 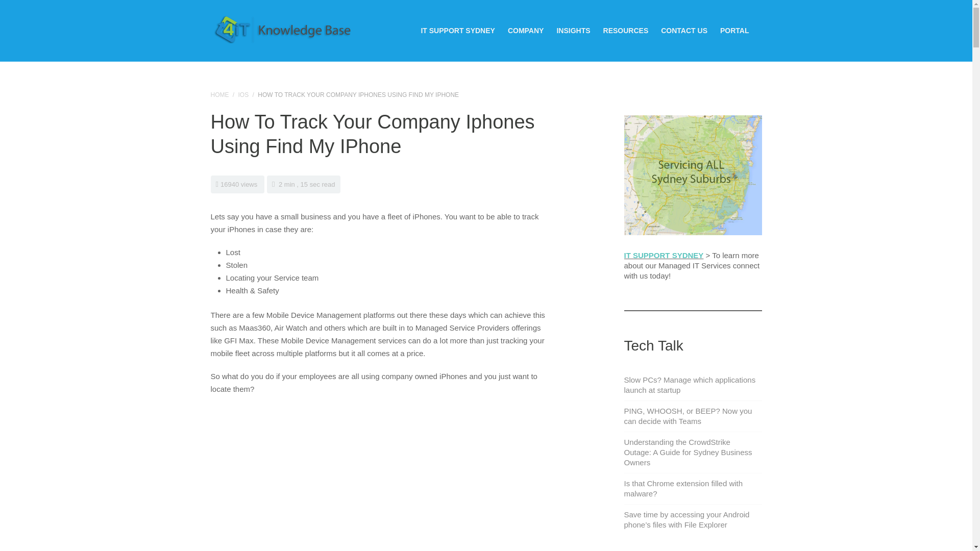 What do you see at coordinates (457, 31) in the screenshot?
I see `IT SUPPORT SYDNEY` at bounding box center [457, 31].